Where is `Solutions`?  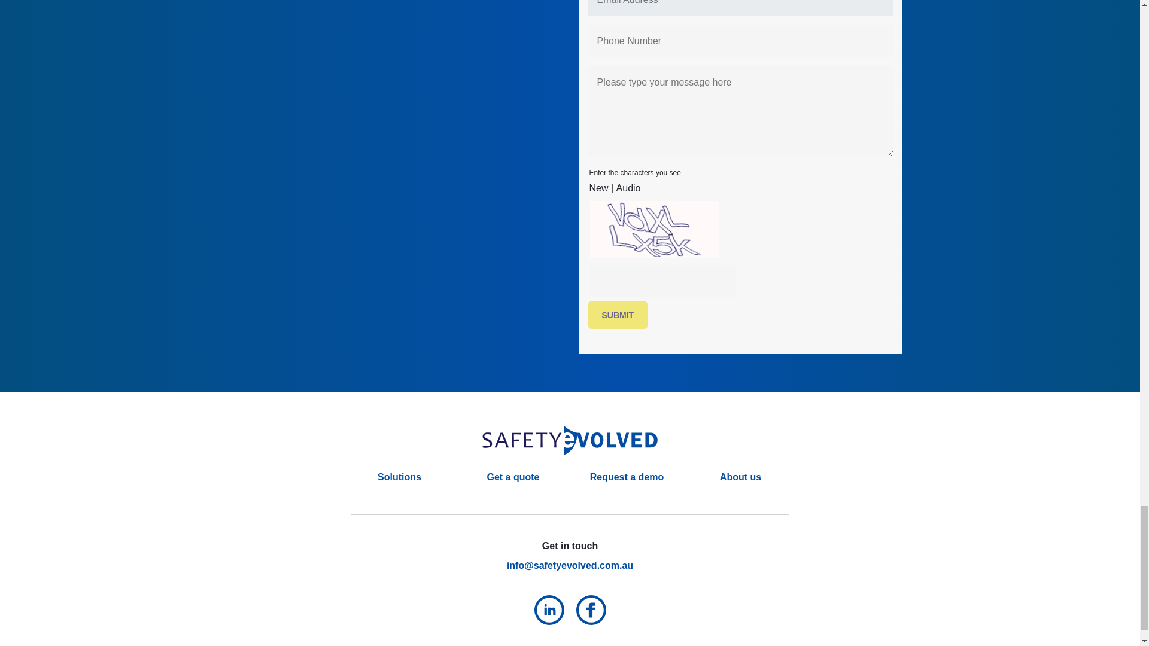 Solutions is located at coordinates (400, 477).